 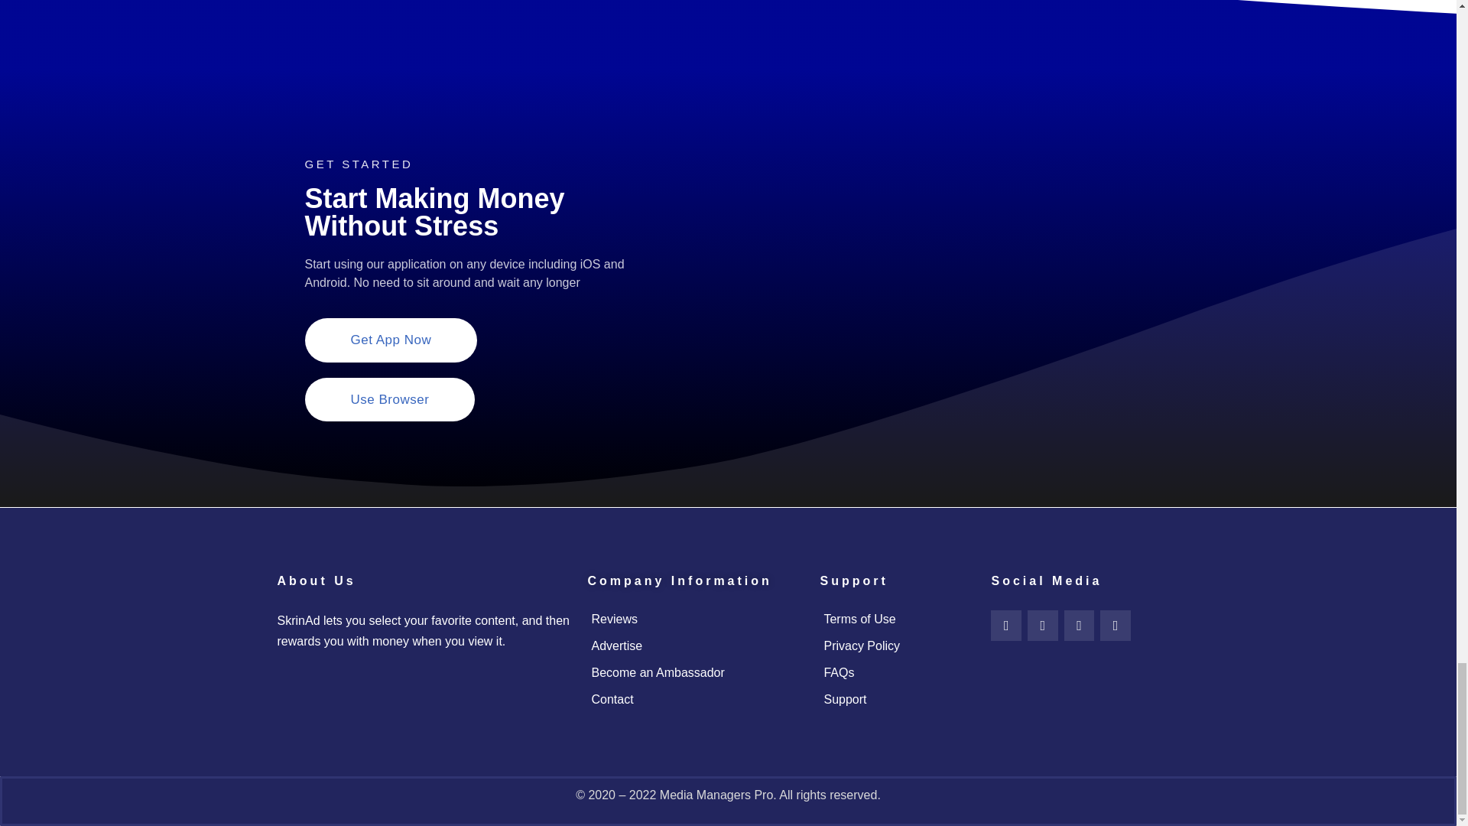 I want to click on Advertise, so click(x=696, y=646).